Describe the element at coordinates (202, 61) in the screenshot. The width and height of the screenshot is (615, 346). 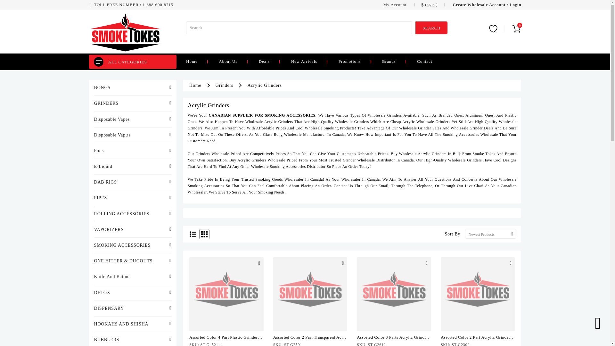
I see `Home` at that location.